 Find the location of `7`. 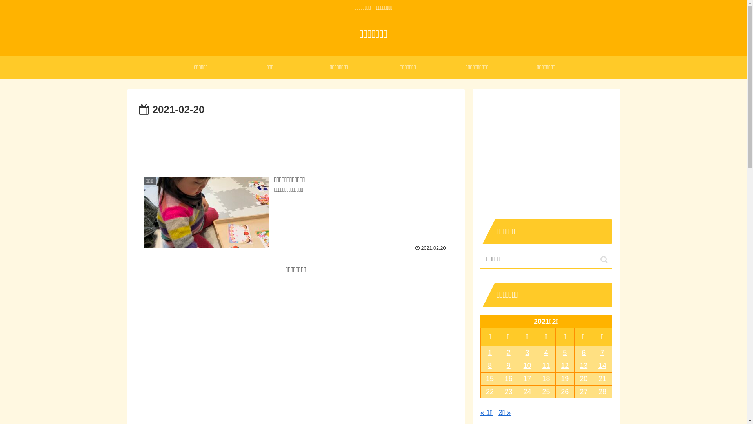

7 is located at coordinates (602, 353).